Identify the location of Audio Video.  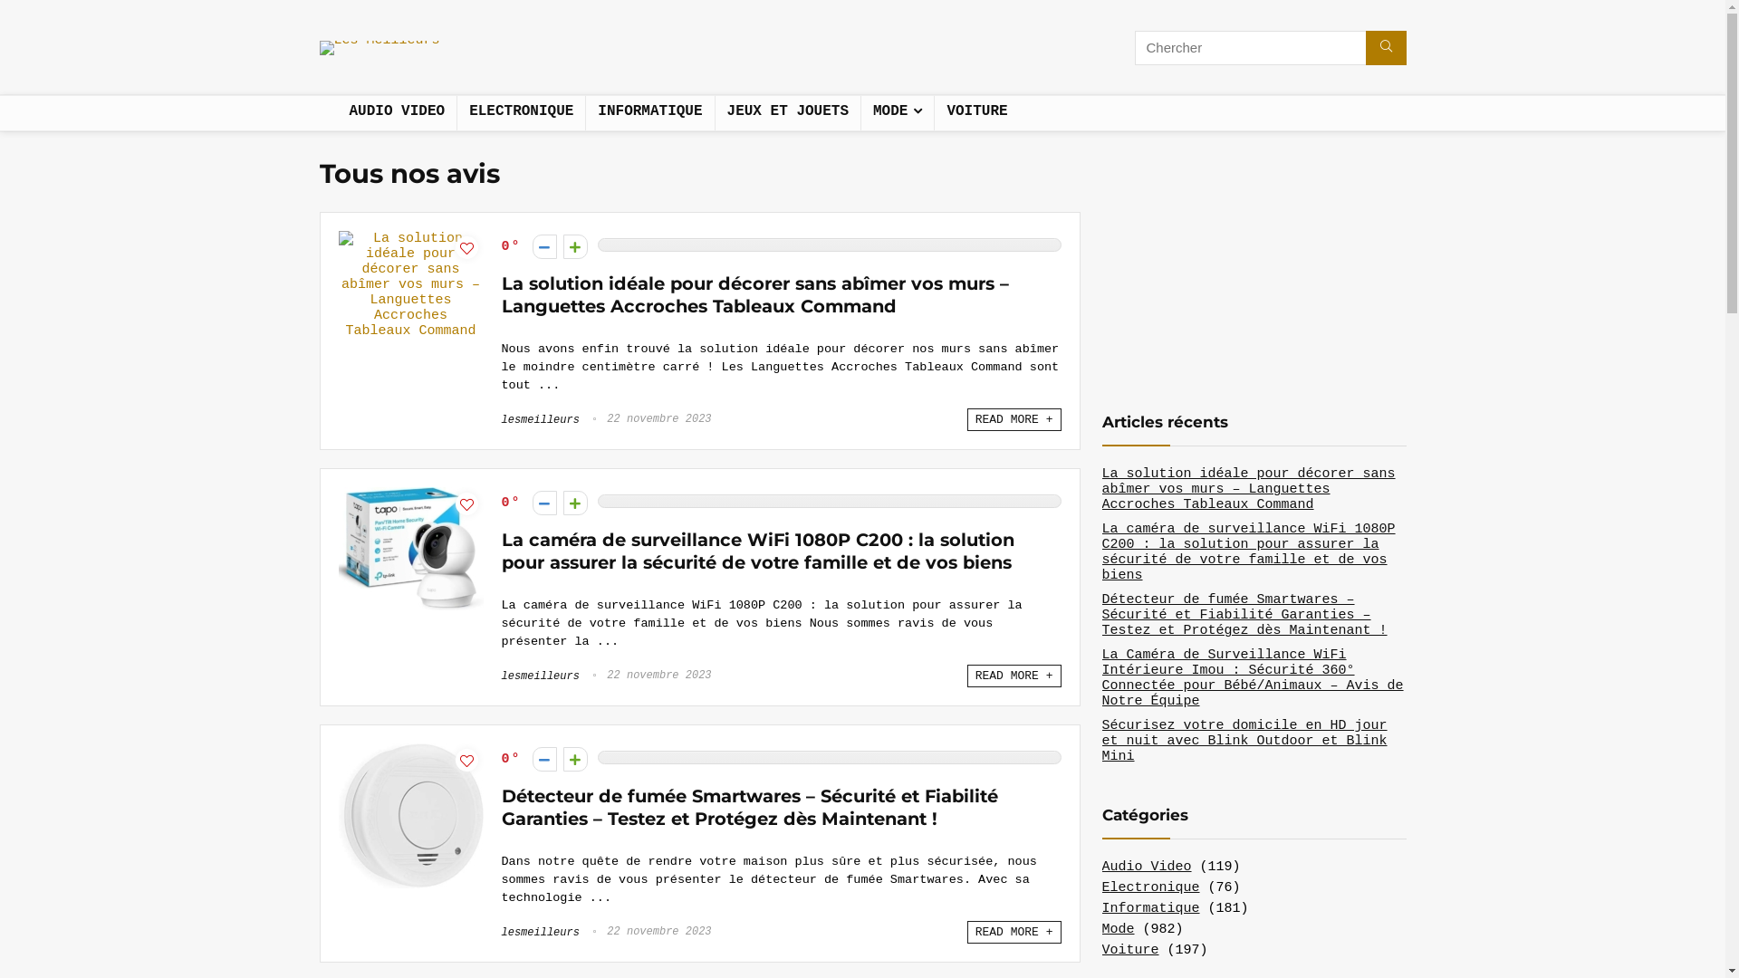
(1147, 868).